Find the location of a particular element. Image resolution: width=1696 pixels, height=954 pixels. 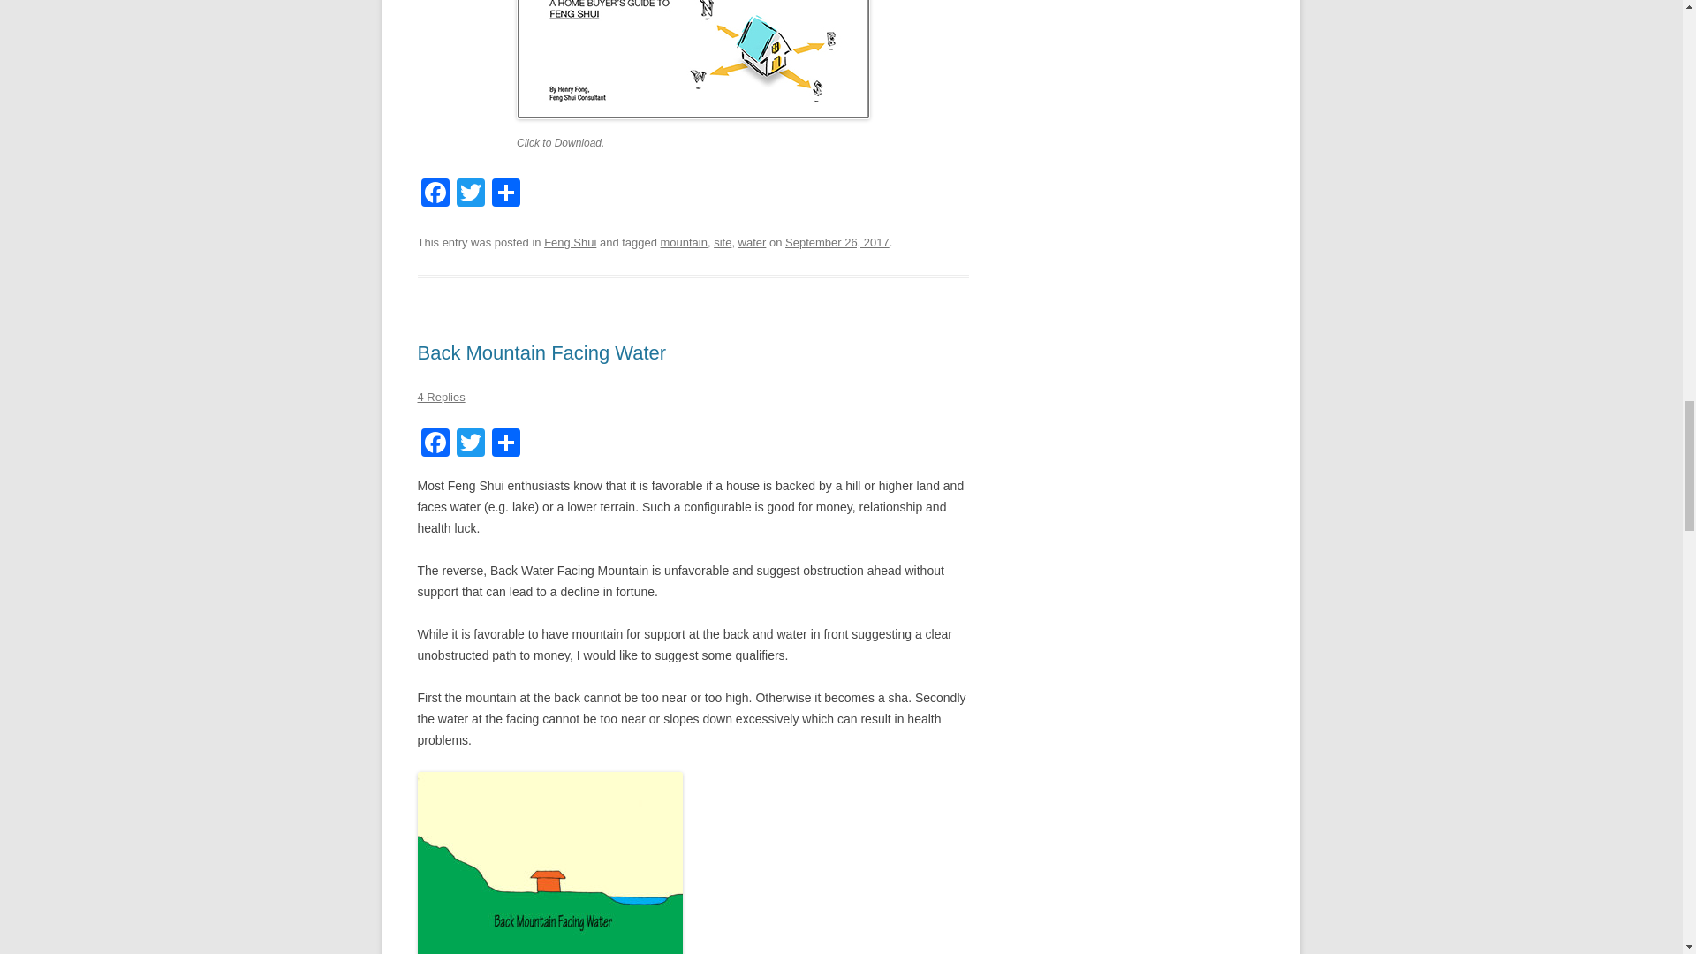

Share is located at coordinates (505, 443).